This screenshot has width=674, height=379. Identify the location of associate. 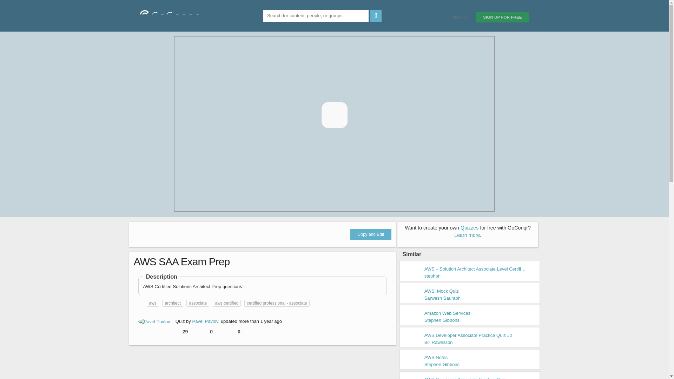
(198, 303).